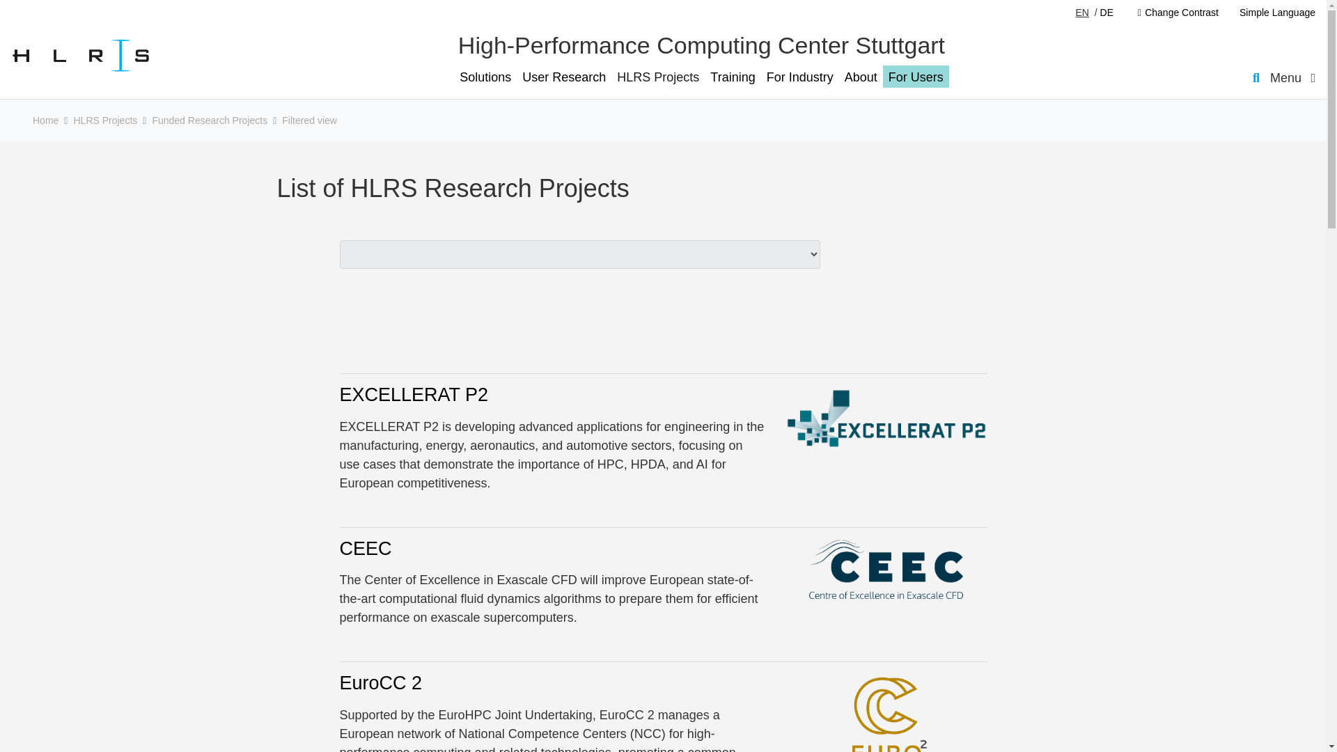  Describe the element at coordinates (657, 77) in the screenshot. I see `HLRS Projects` at that location.